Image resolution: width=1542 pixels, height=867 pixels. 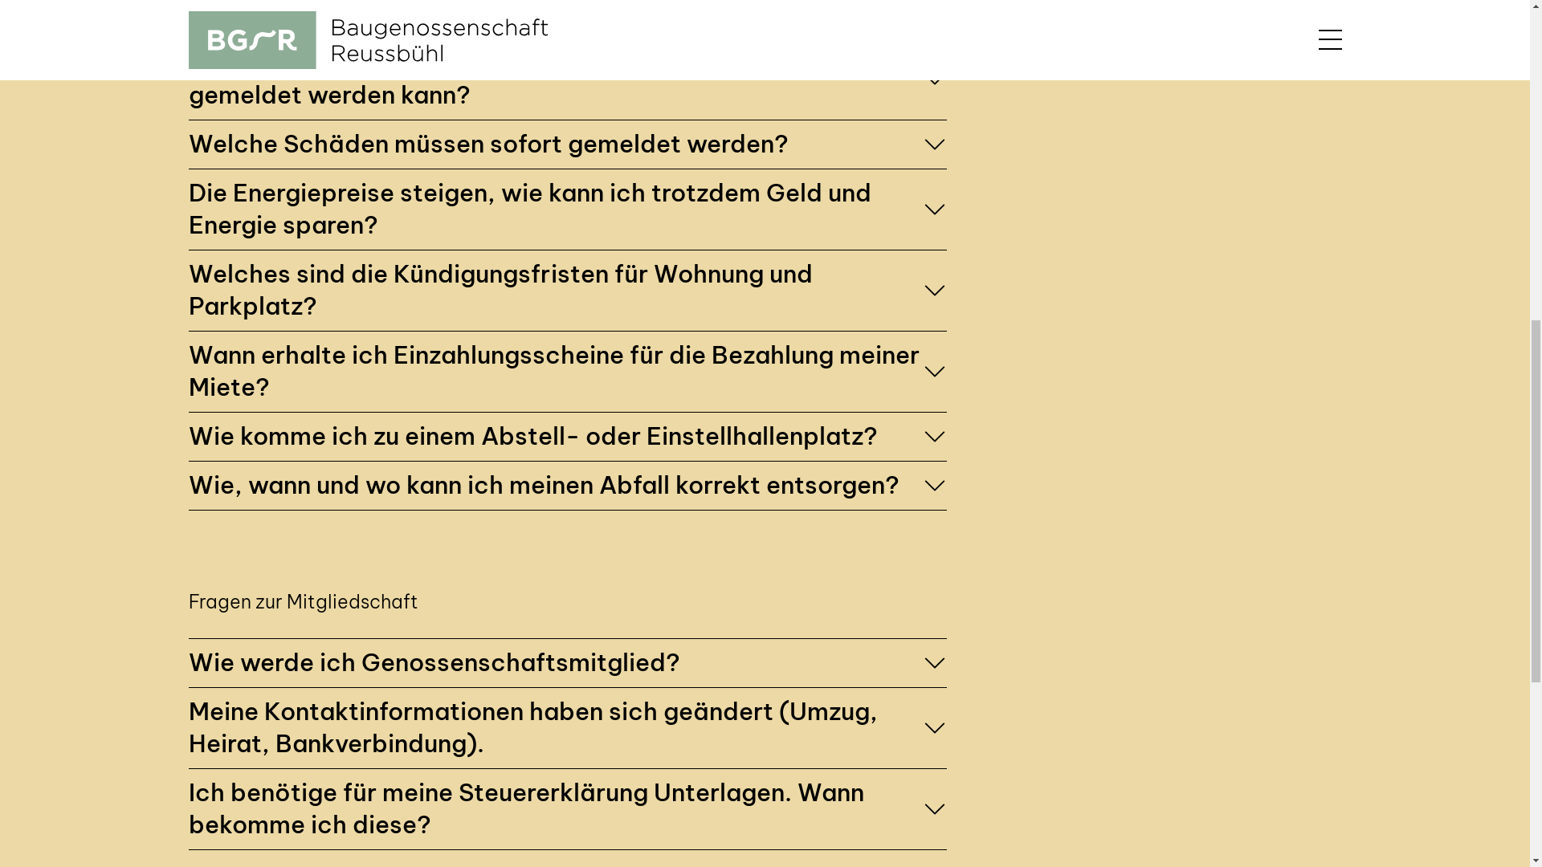 I want to click on Bequem und online, so click(x=1091, y=335).